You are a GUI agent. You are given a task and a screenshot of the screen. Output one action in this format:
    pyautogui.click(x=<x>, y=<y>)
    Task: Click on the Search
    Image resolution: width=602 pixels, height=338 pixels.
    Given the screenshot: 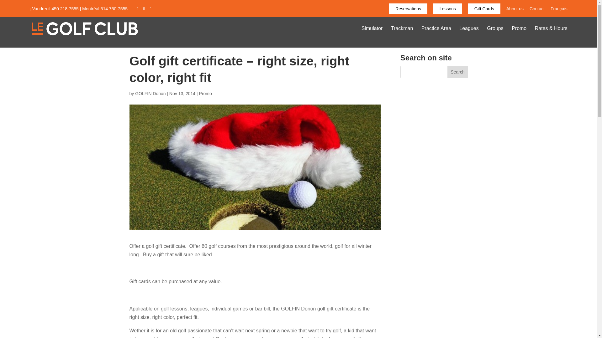 What is the action you would take?
    pyautogui.click(x=458, y=72)
    